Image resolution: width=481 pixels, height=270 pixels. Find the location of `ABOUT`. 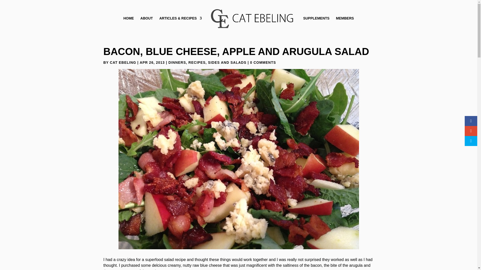

ABOUT is located at coordinates (147, 21).